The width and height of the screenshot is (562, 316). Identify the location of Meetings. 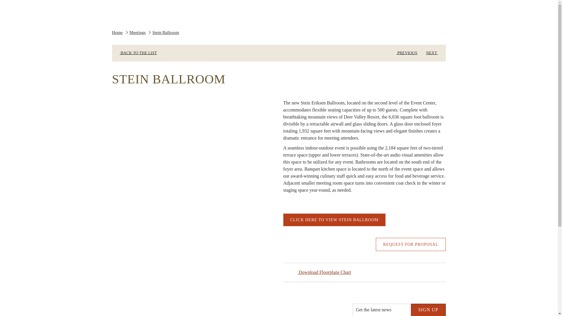
(137, 32).